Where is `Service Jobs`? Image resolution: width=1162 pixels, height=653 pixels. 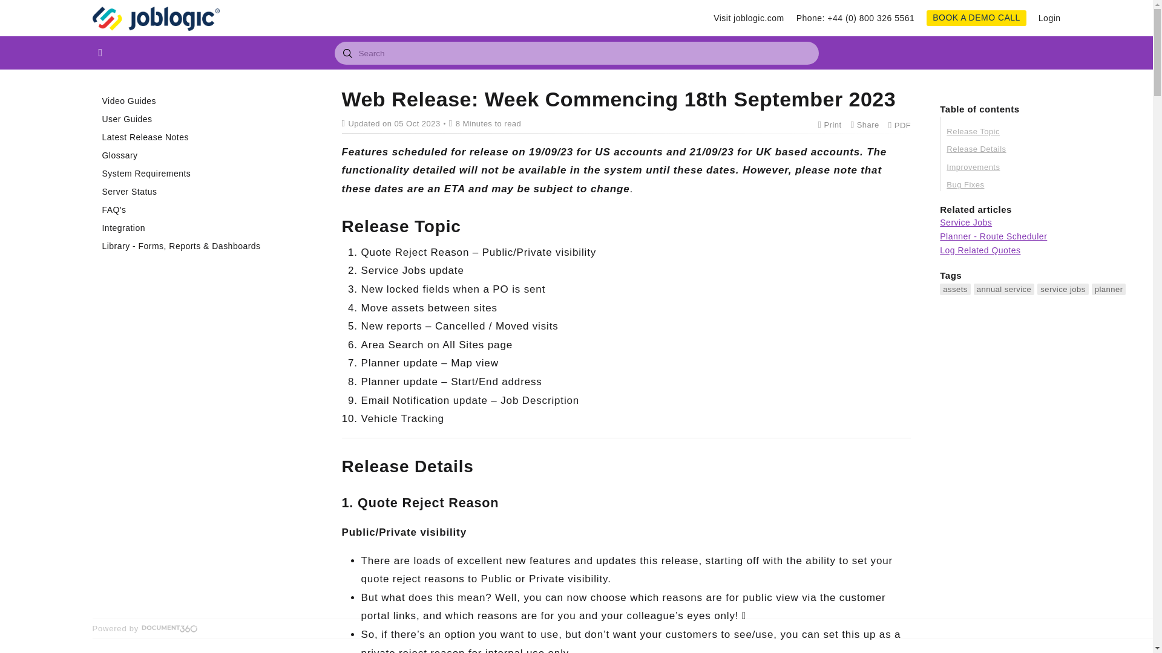
Service Jobs is located at coordinates (966, 222).